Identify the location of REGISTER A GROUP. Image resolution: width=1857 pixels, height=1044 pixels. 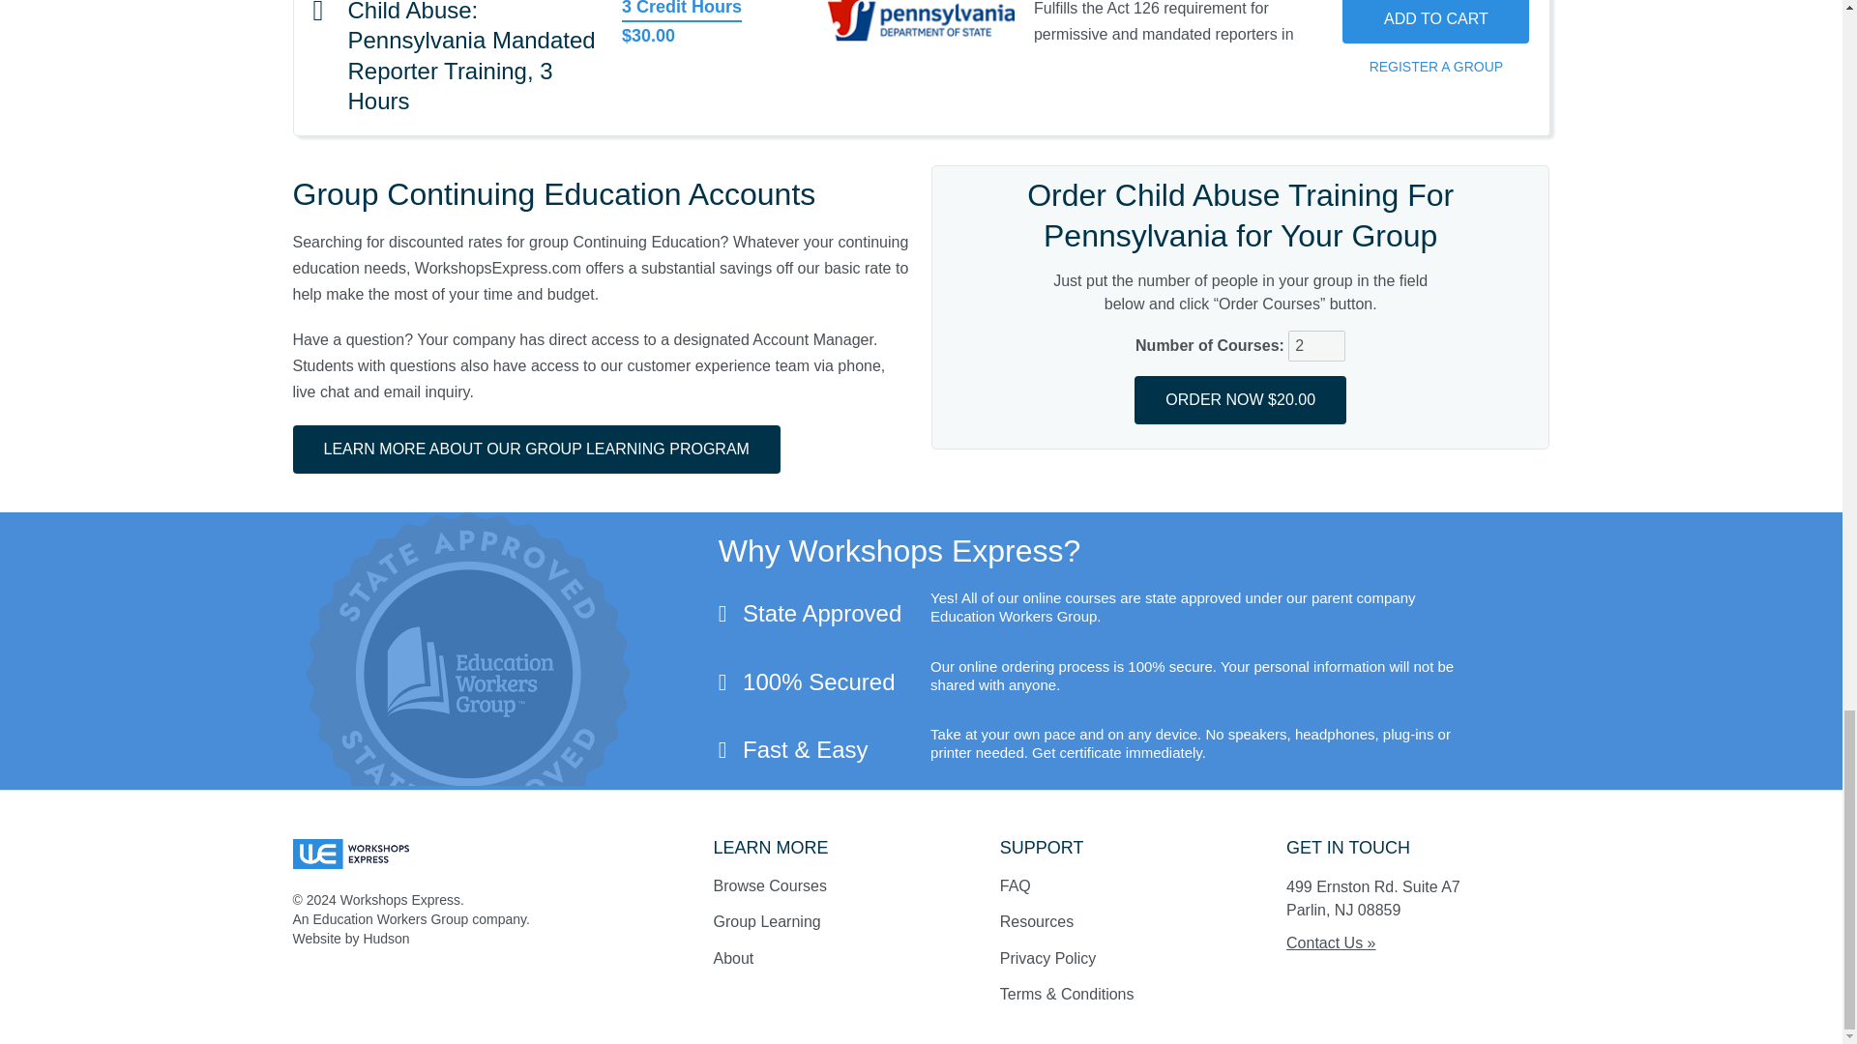
(1435, 66).